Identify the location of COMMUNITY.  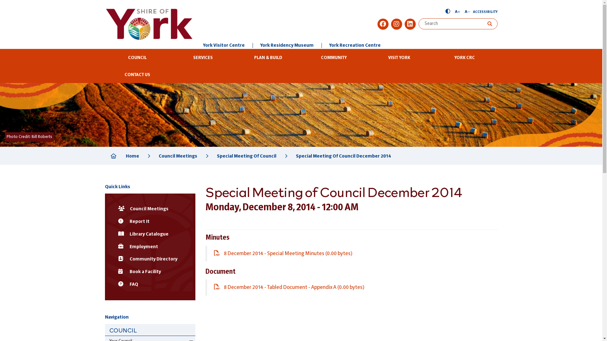
(334, 57).